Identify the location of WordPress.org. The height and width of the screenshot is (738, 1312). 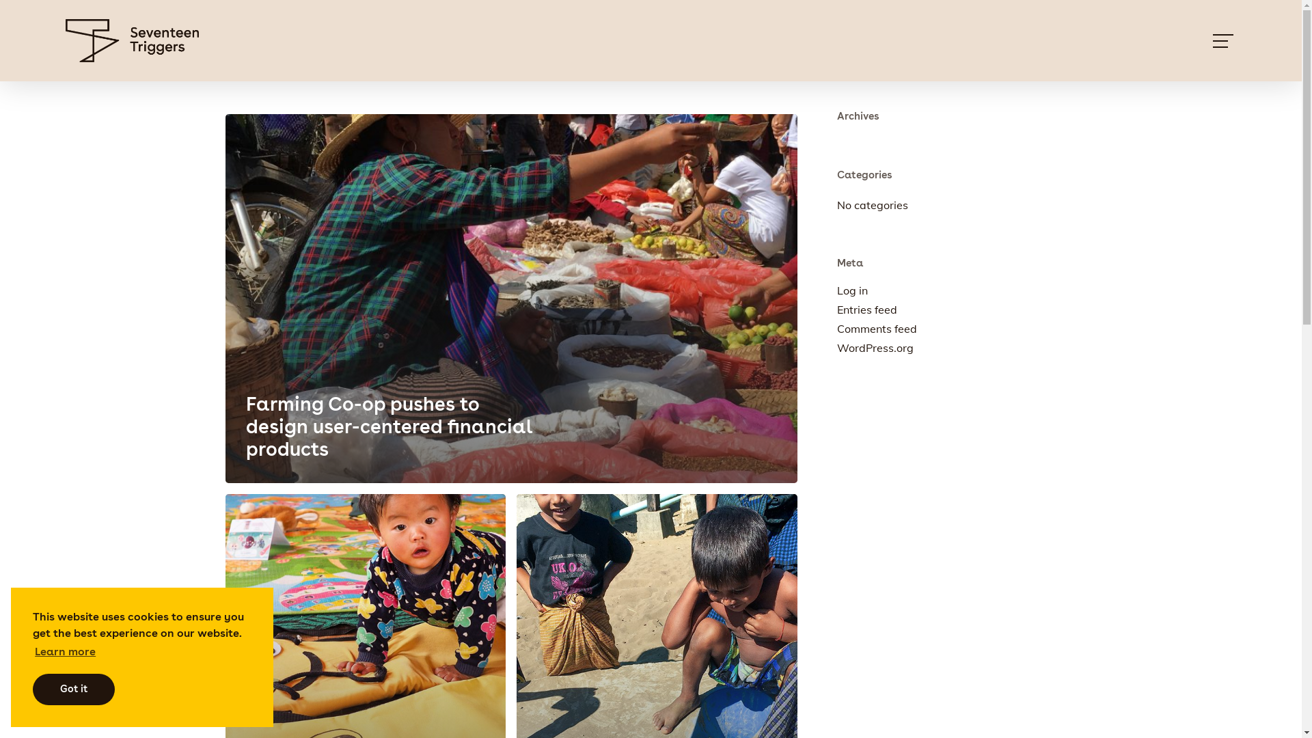
(954, 348).